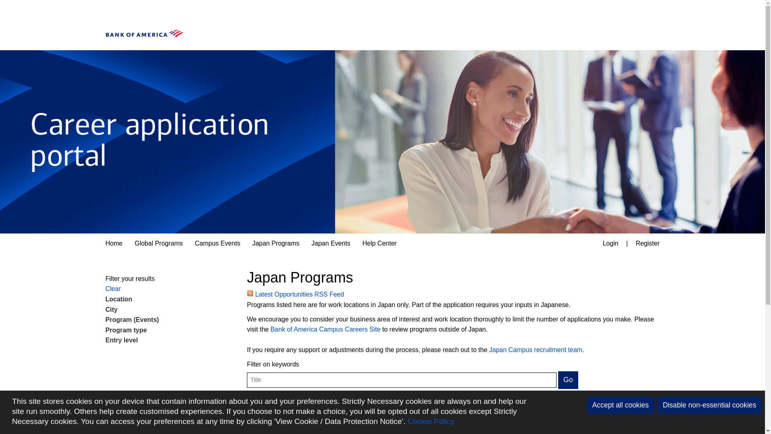 The height and width of the screenshot is (434, 771). What do you see at coordinates (620, 405) in the screenshot?
I see `Accept all cookies` at bounding box center [620, 405].